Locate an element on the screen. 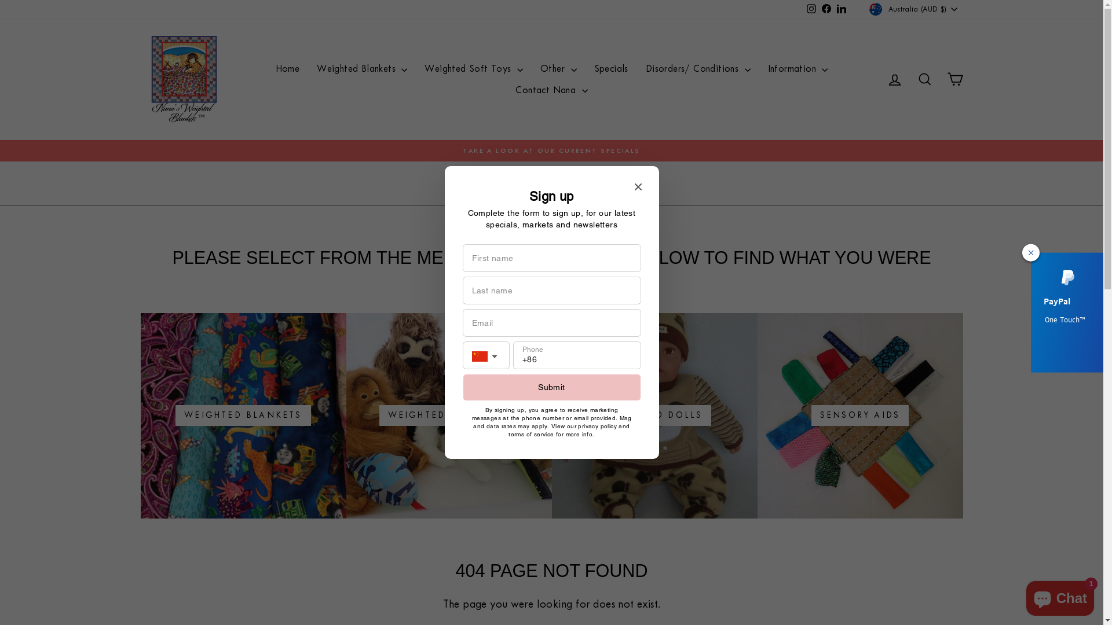  CATCH UP WITH US AT OUR STALL AT THE MARKETS is located at coordinates (552, 150).